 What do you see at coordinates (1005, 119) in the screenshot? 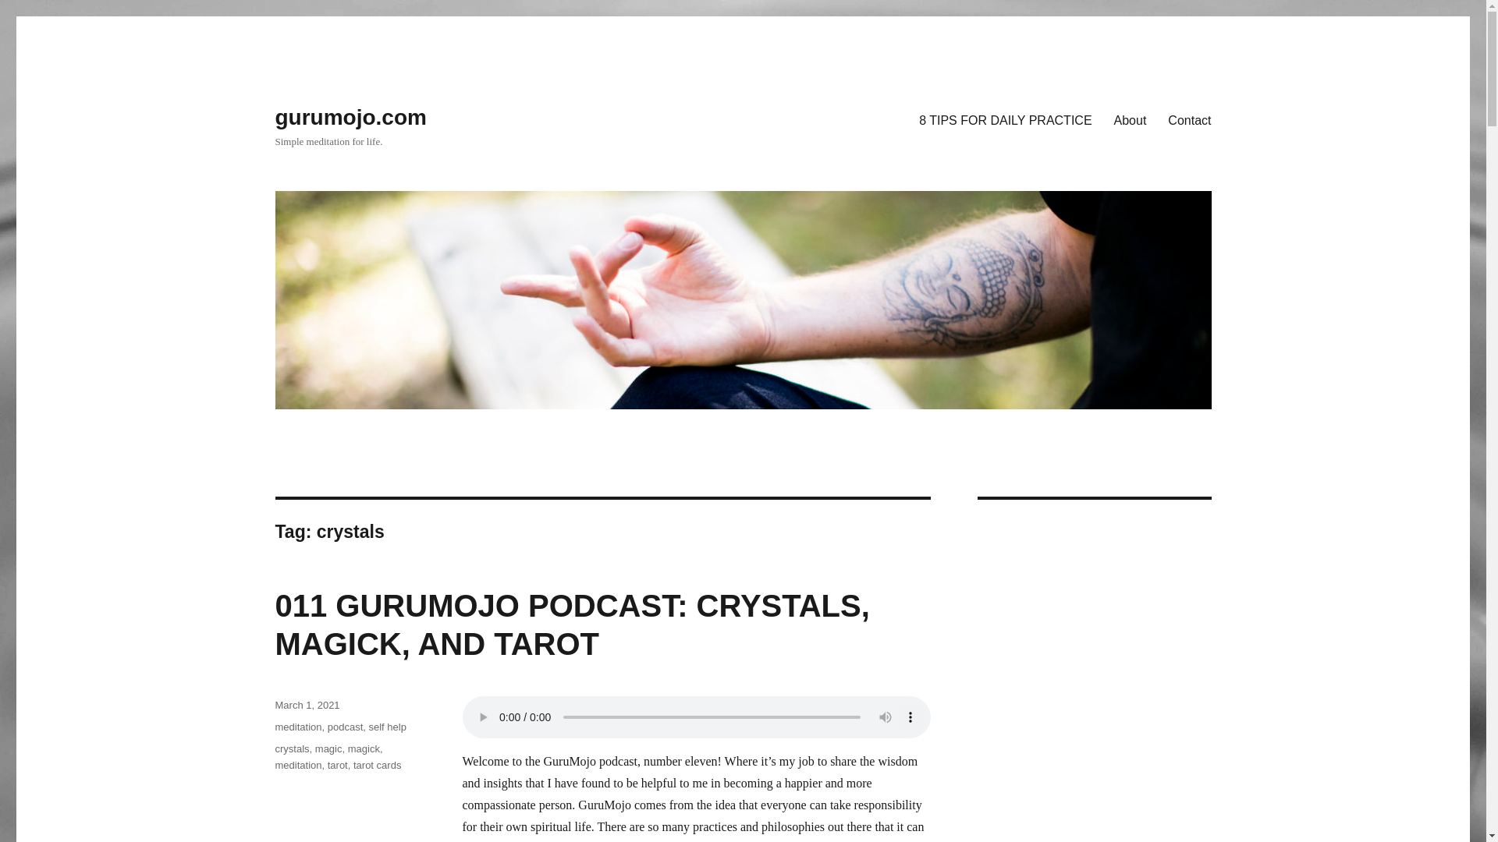
I see `8 TIPS FOR DAILY PRACTICE` at bounding box center [1005, 119].